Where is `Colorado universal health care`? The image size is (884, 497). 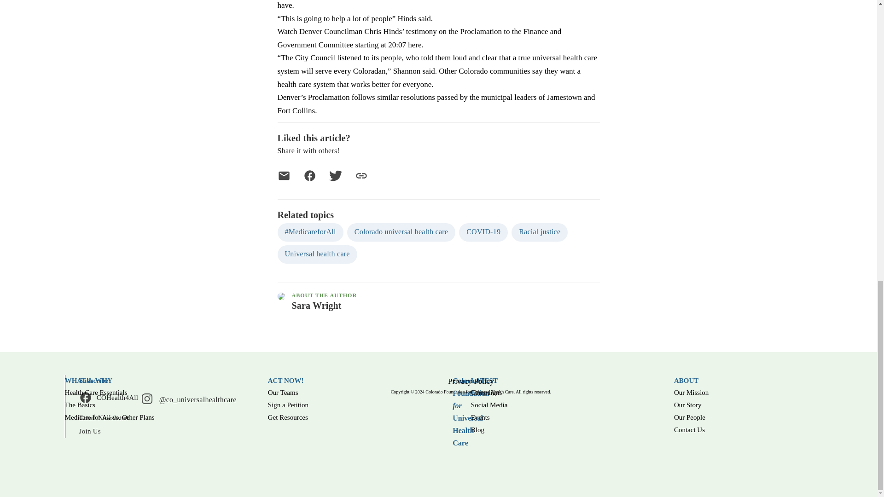
Colorado universal health care is located at coordinates (403, 232).